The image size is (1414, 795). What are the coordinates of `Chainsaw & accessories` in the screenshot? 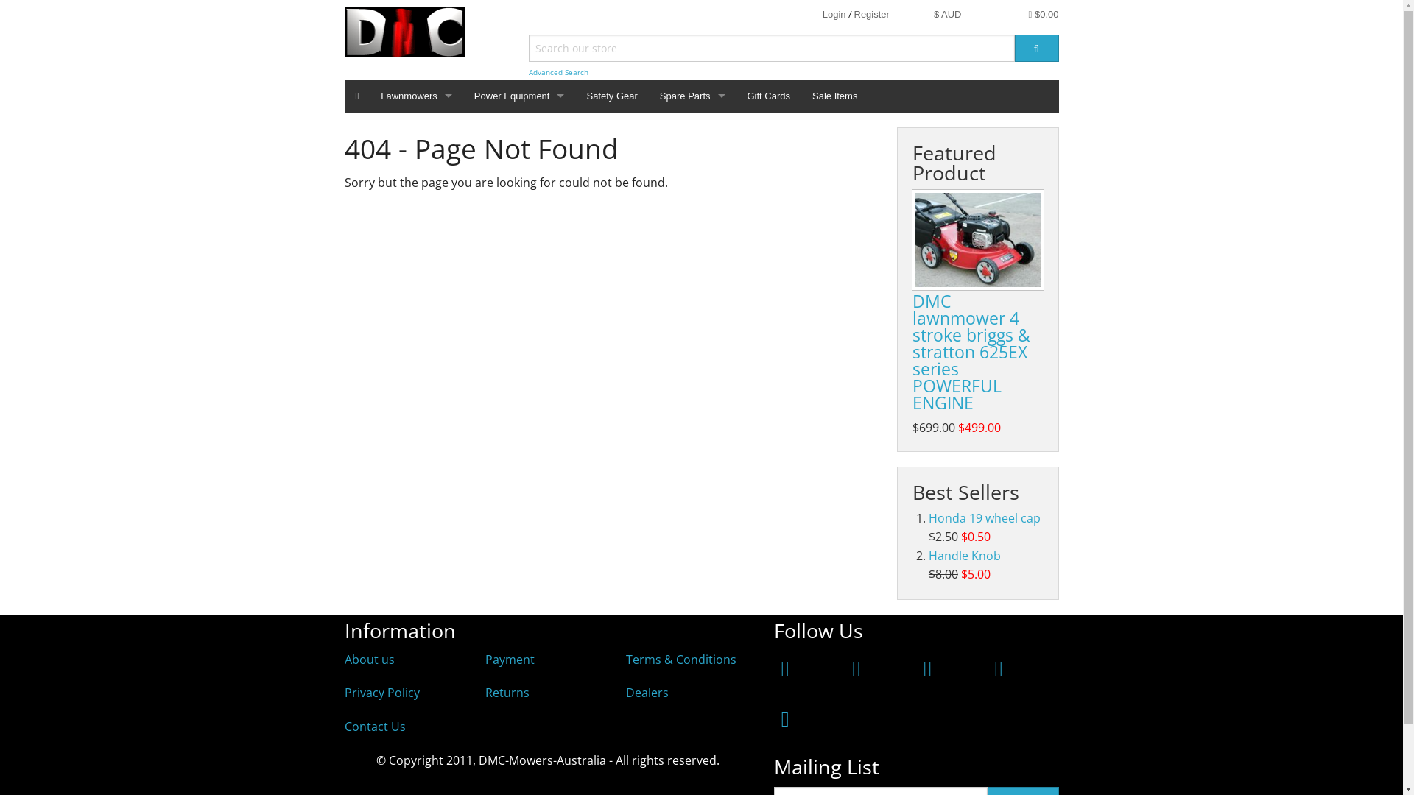 It's located at (520, 280).